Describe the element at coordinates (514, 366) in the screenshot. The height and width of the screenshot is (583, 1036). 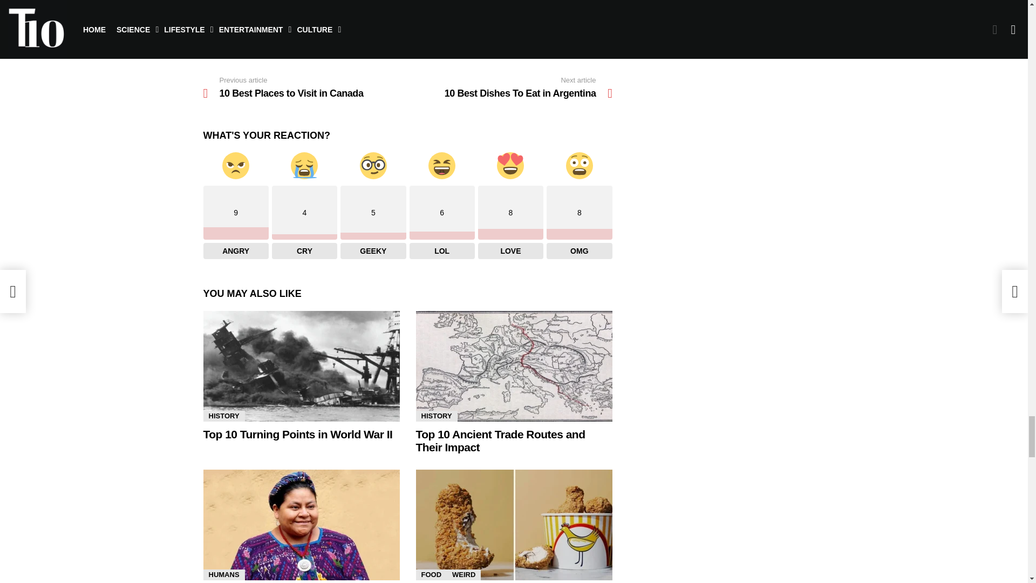
I see `Top 10 Ancient Trade Routes and Their Impact` at that location.